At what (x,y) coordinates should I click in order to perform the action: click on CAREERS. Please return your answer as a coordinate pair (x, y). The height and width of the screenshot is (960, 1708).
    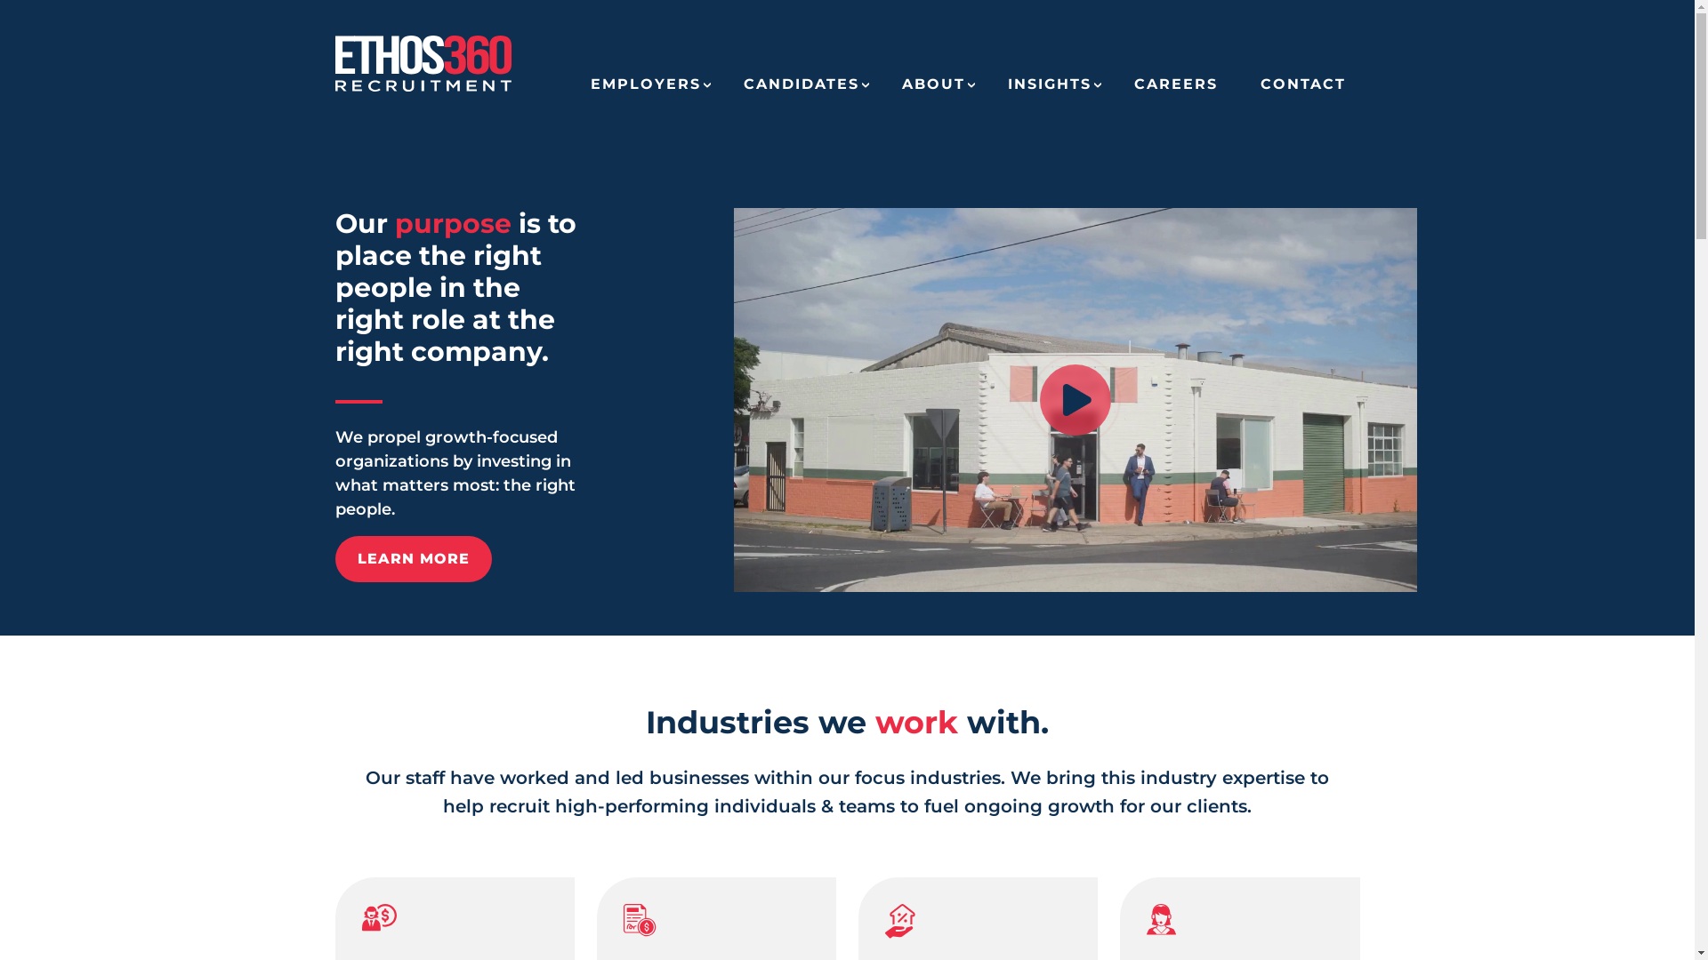
    Looking at the image, I should click on (1175, 91).